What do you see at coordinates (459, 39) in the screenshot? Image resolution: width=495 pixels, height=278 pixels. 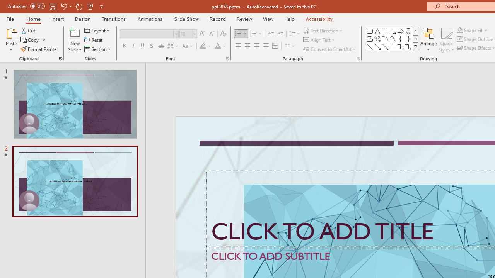 I see `Shape Outline Green, Accent 1` at bounding box center [459, 39].